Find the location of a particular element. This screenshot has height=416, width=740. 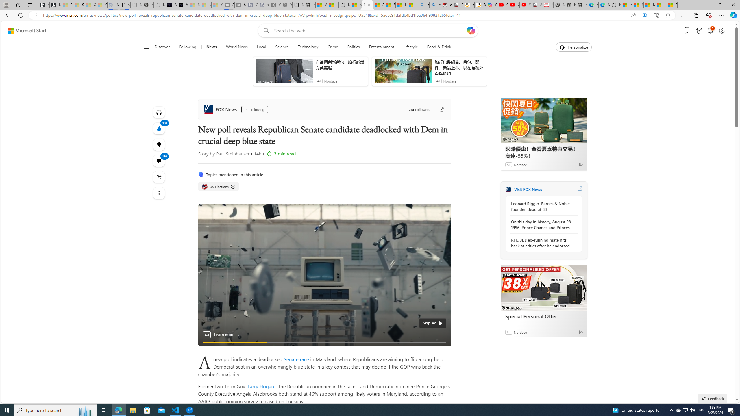

Open settings is located at coordinates (722, 31).